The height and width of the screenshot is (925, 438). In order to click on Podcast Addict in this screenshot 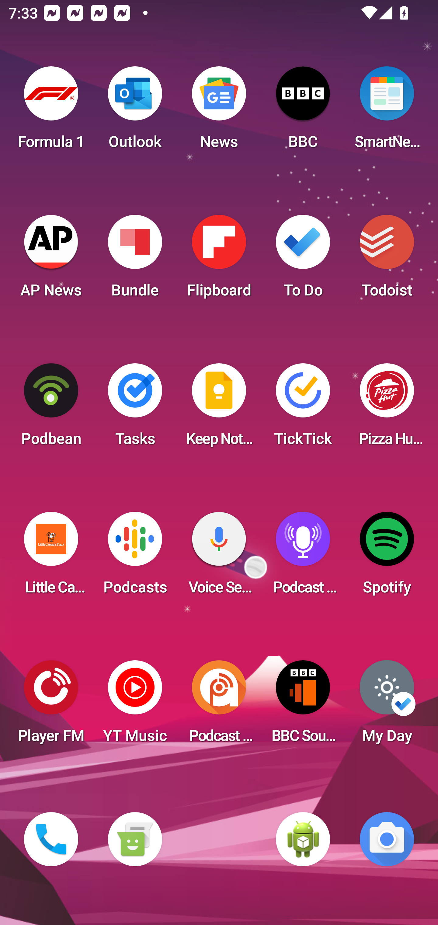, I will do `click(219, 705)`.